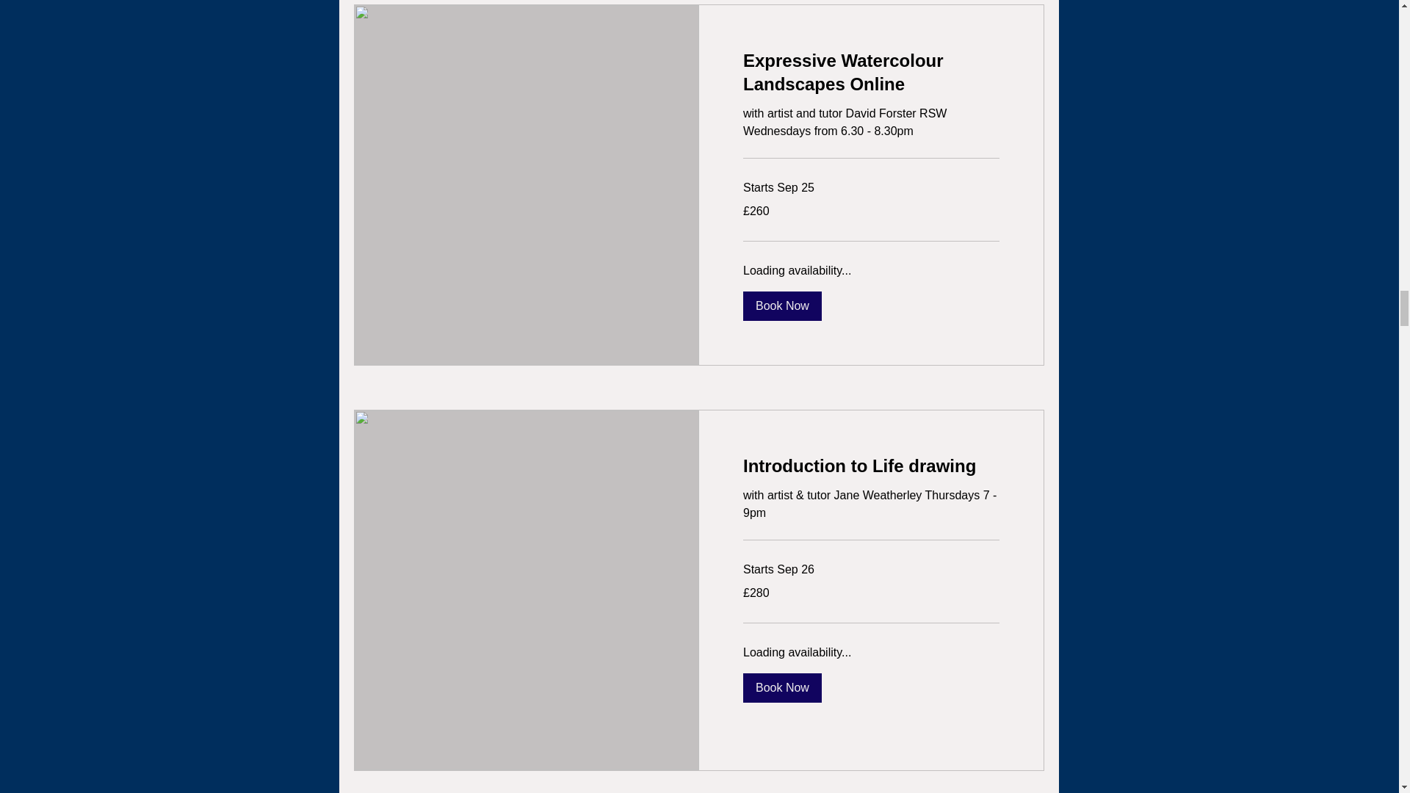  What do you see at coordinates (782, 306) in the screenshot?
I see `Book Now` at bounding box center [782, 306].